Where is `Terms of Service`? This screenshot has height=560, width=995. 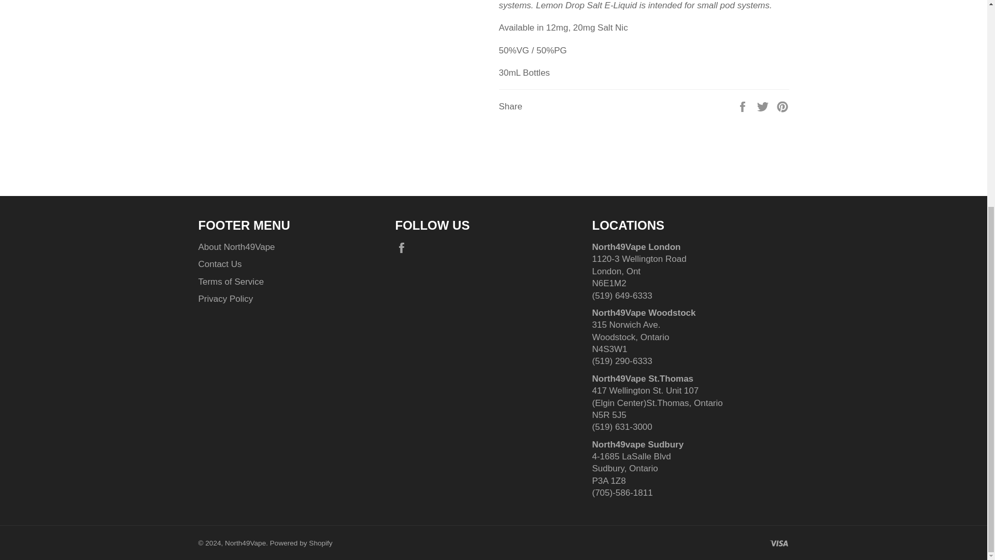
Terms of Service is located at coordinates (231, 281).